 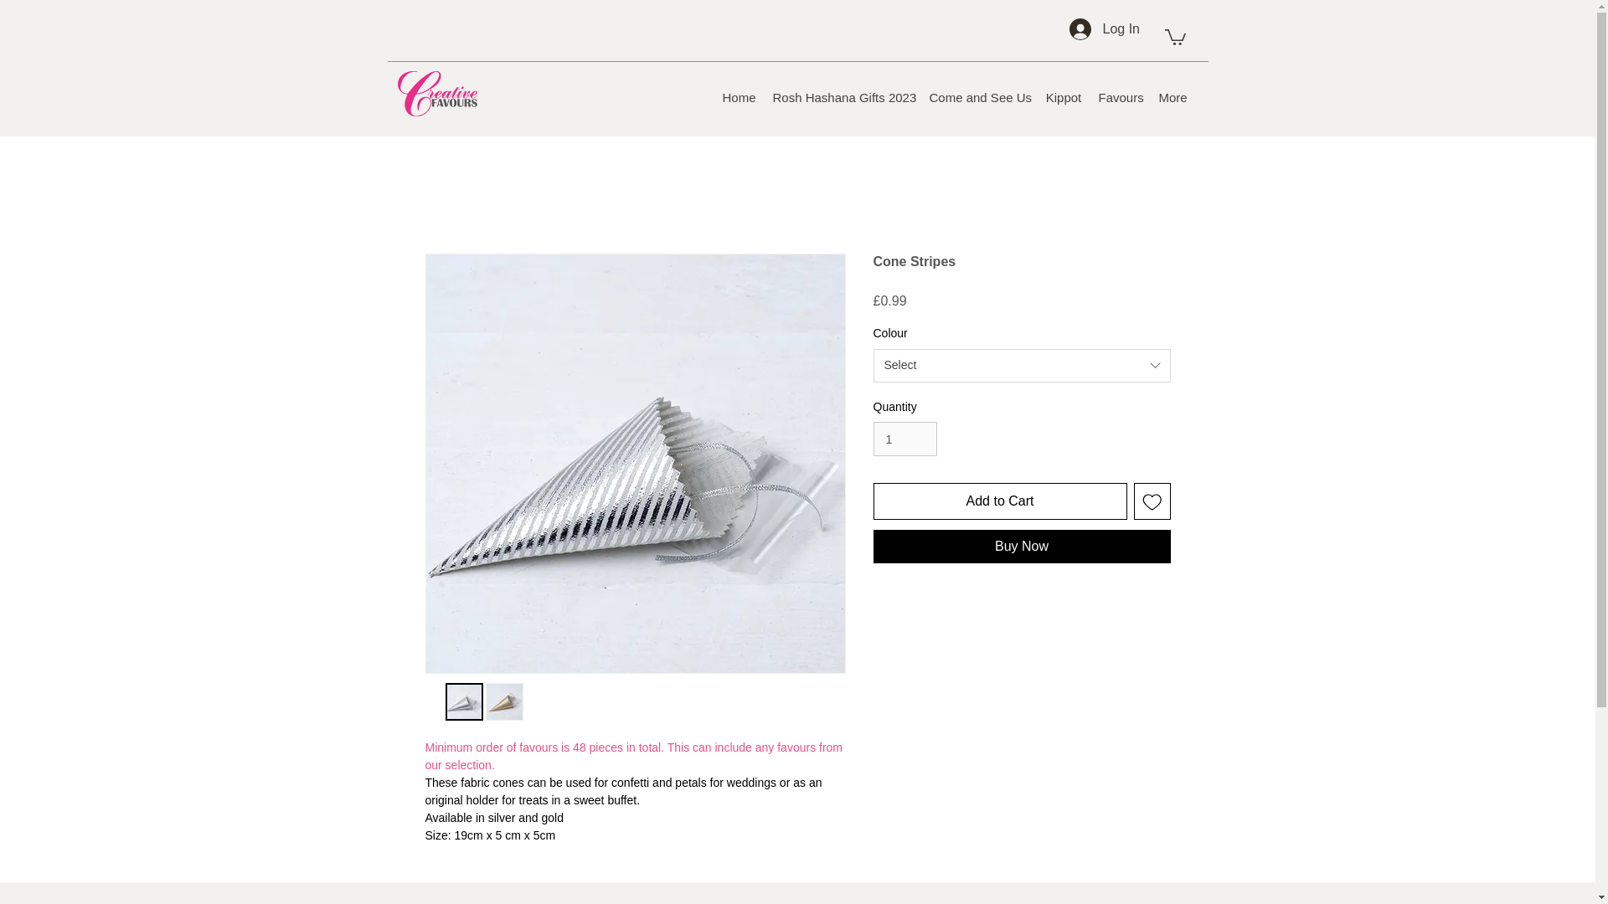 I want to click on Add to Cart, so click(x=1000, y=501).